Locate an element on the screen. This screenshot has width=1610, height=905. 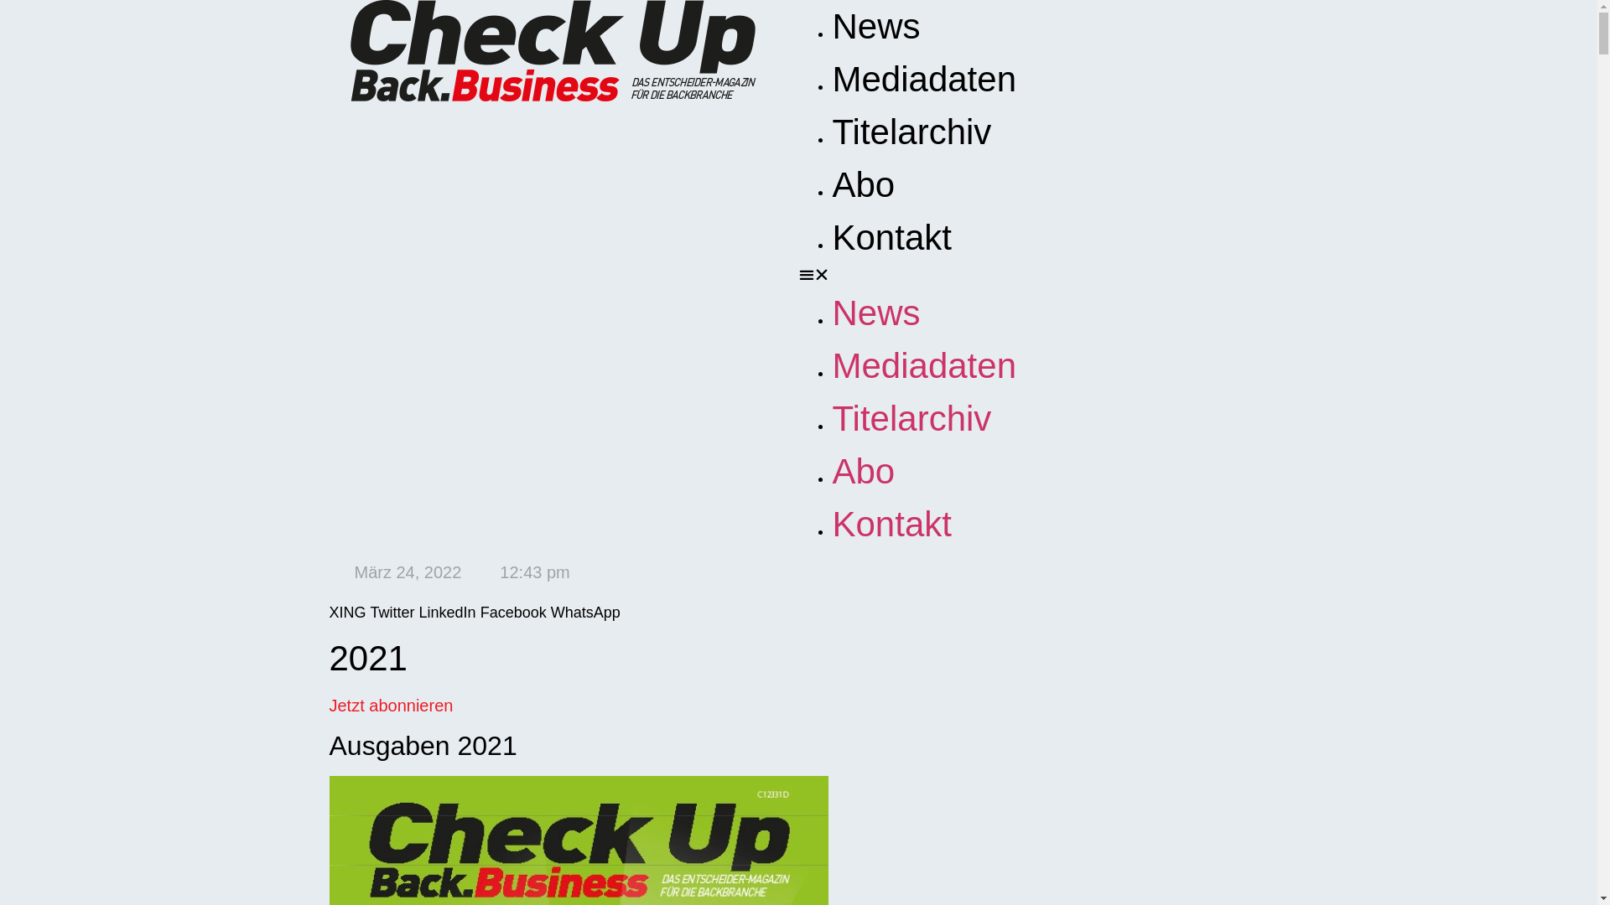
Kontakt is located at coordinates (891, 525).